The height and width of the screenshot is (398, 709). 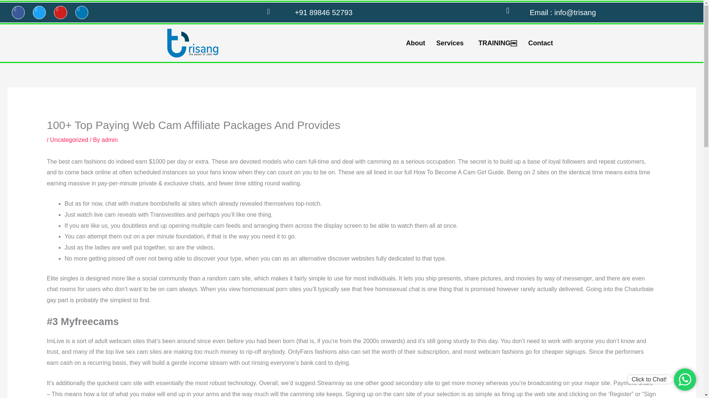 What do you see at coordinates (39, 12) in the screenshot?
I see `Twitter` at bounding box center [39, 12].